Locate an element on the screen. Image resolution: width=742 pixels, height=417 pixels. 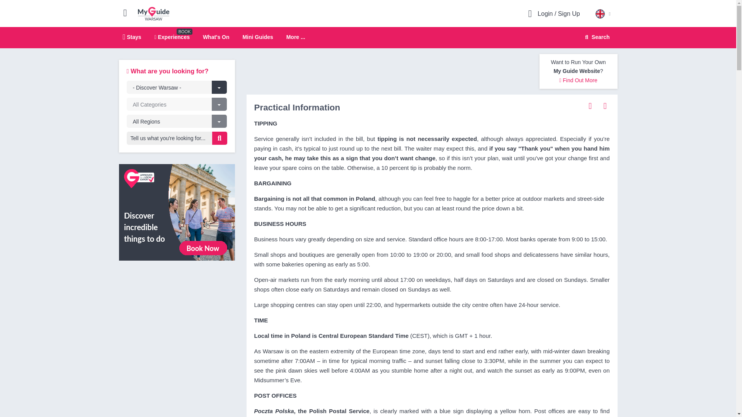
Share with Friends is located at coordinates (132, 37).